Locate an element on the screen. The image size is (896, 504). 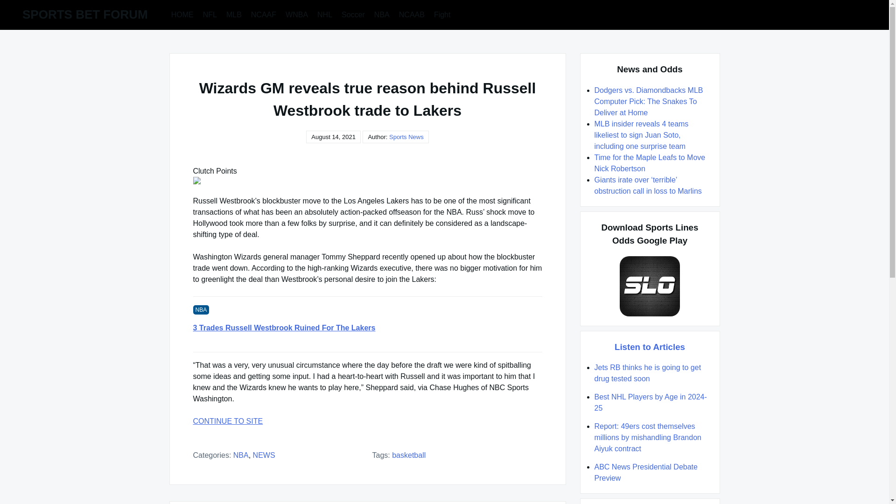
3 Trades Russell Westbrook Ruined For The Lakers is located at coordinates (368, 328).